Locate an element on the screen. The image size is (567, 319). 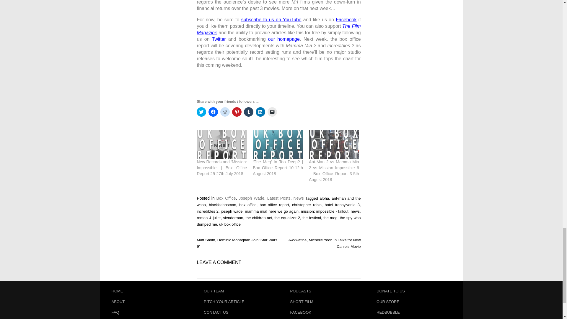
Click to share on LinkedIn is located at coordinates (260, 112).